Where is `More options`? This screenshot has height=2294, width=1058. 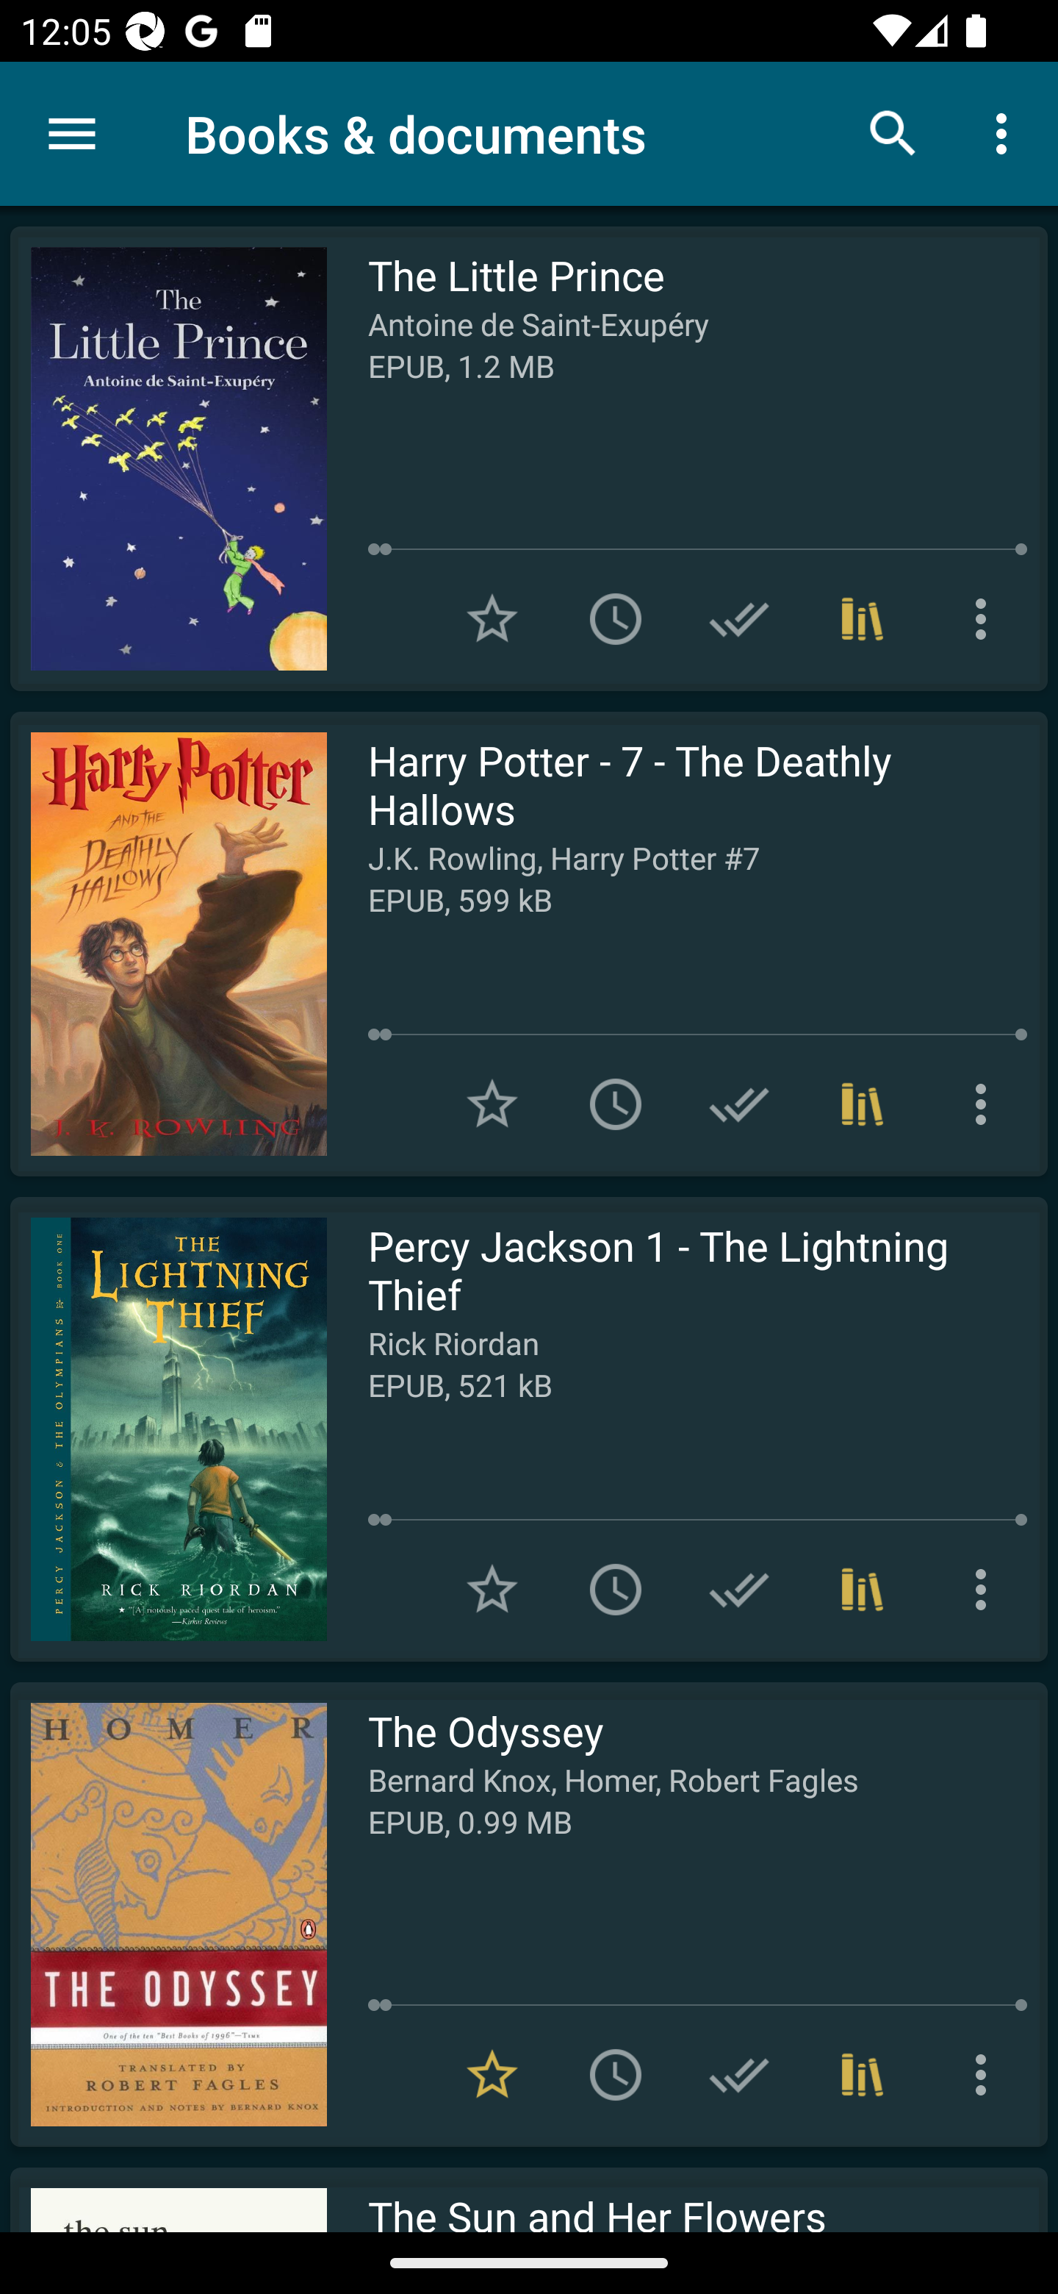 More options is located at coordinates (986, 1103).